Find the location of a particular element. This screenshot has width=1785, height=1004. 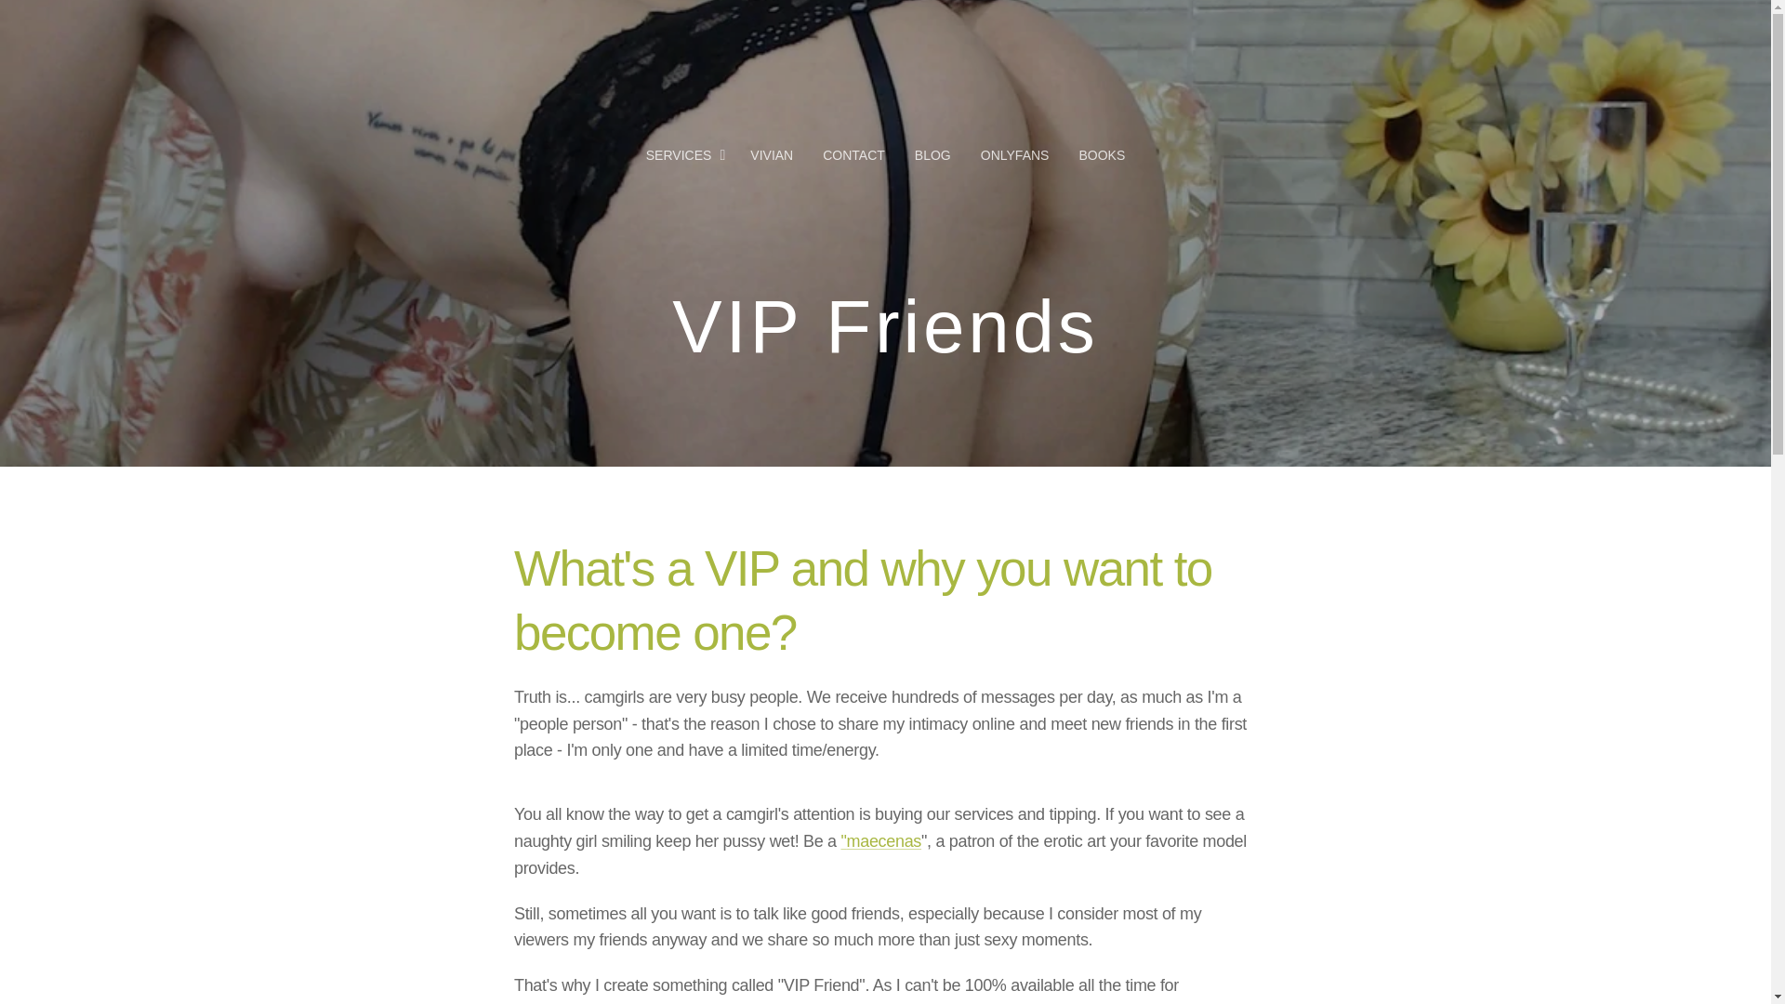

BOOKS is located at coordinates (1093, 154).